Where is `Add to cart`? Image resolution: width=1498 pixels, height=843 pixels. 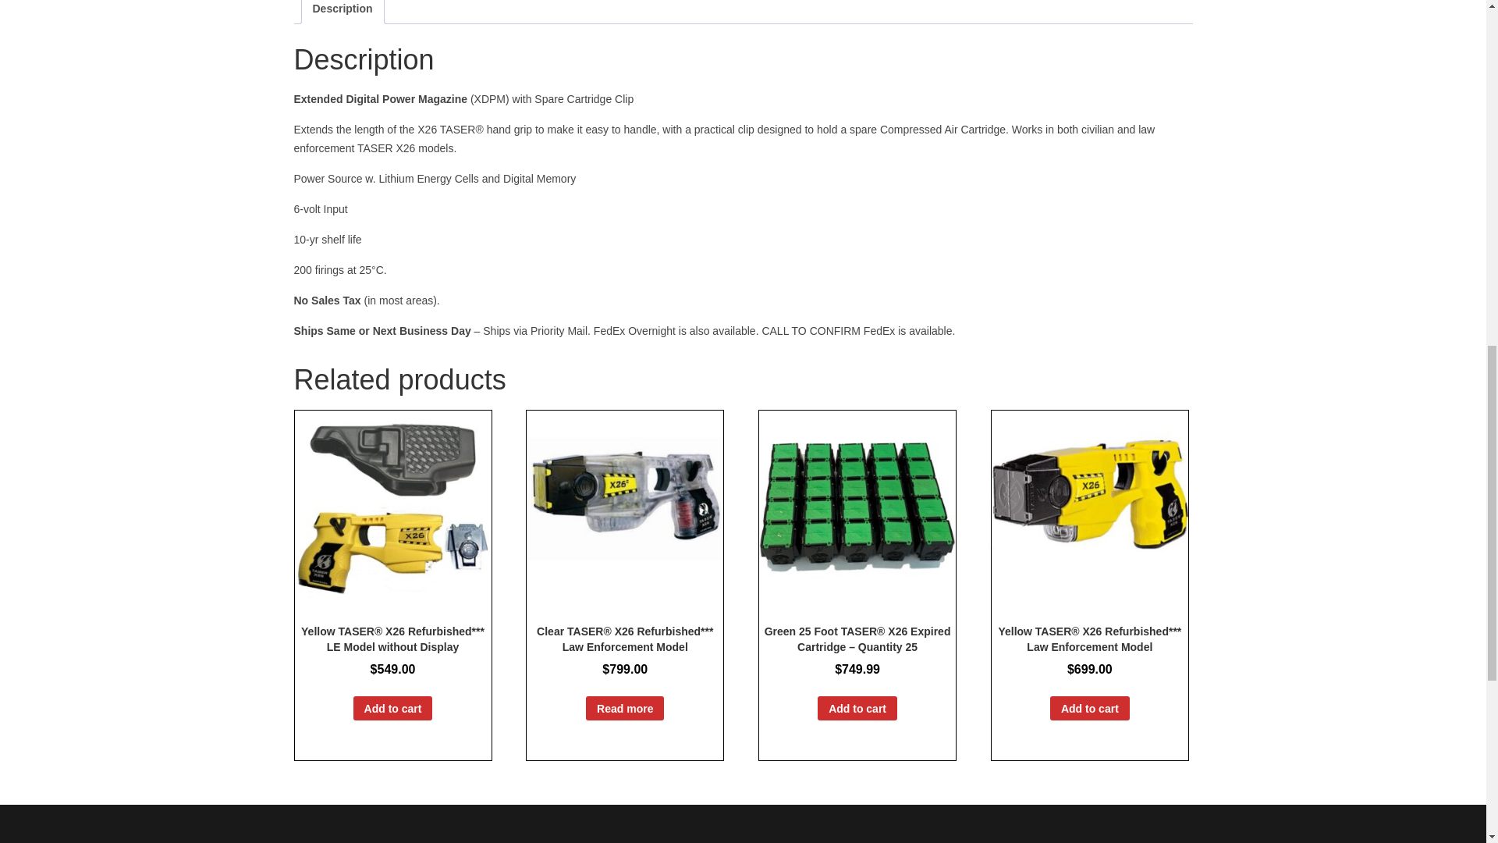 Add to cart is located at coordinates (857, 709).